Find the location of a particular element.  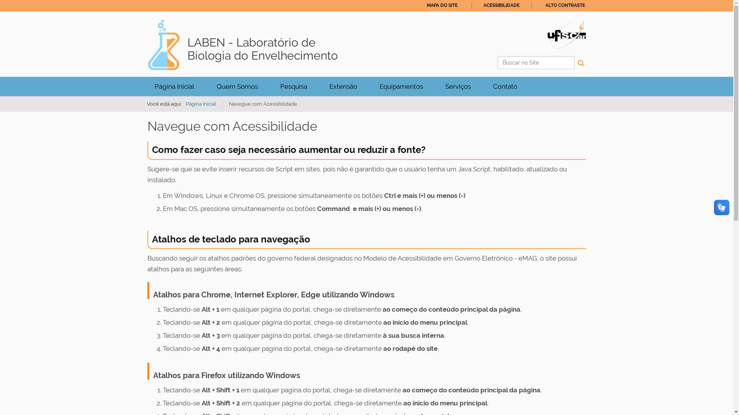

Quem Somos is located at coordinates (237, 86).